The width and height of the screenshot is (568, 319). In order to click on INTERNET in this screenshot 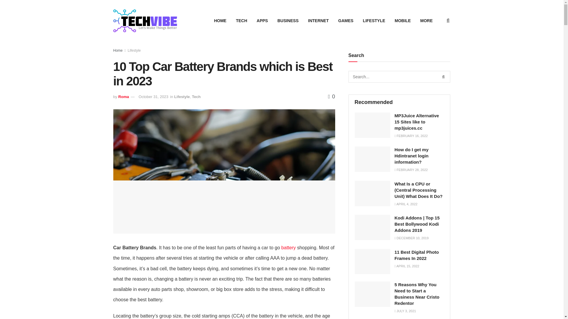, I will do `click(318, 21)`.